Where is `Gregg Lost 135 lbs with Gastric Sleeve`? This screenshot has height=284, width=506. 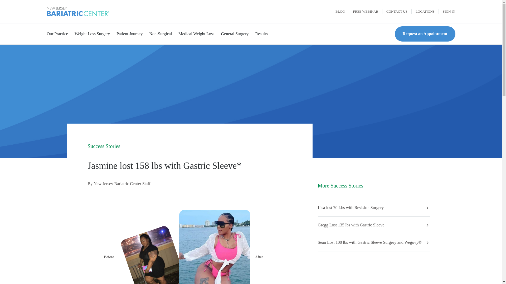
Gregg Lost 135 lbs with Gastric Sleeve is located at coordinates (351, 225).